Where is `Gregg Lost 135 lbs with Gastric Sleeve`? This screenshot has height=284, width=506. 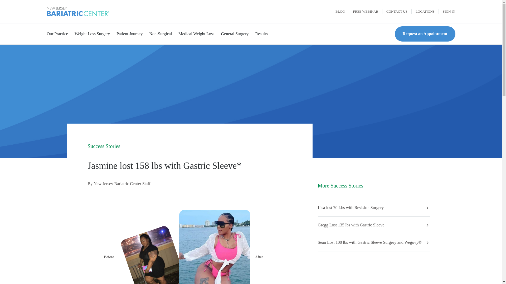
Gregg Lost 135 lbs with Gastric Sleeve is located at coordinates (351, 225).